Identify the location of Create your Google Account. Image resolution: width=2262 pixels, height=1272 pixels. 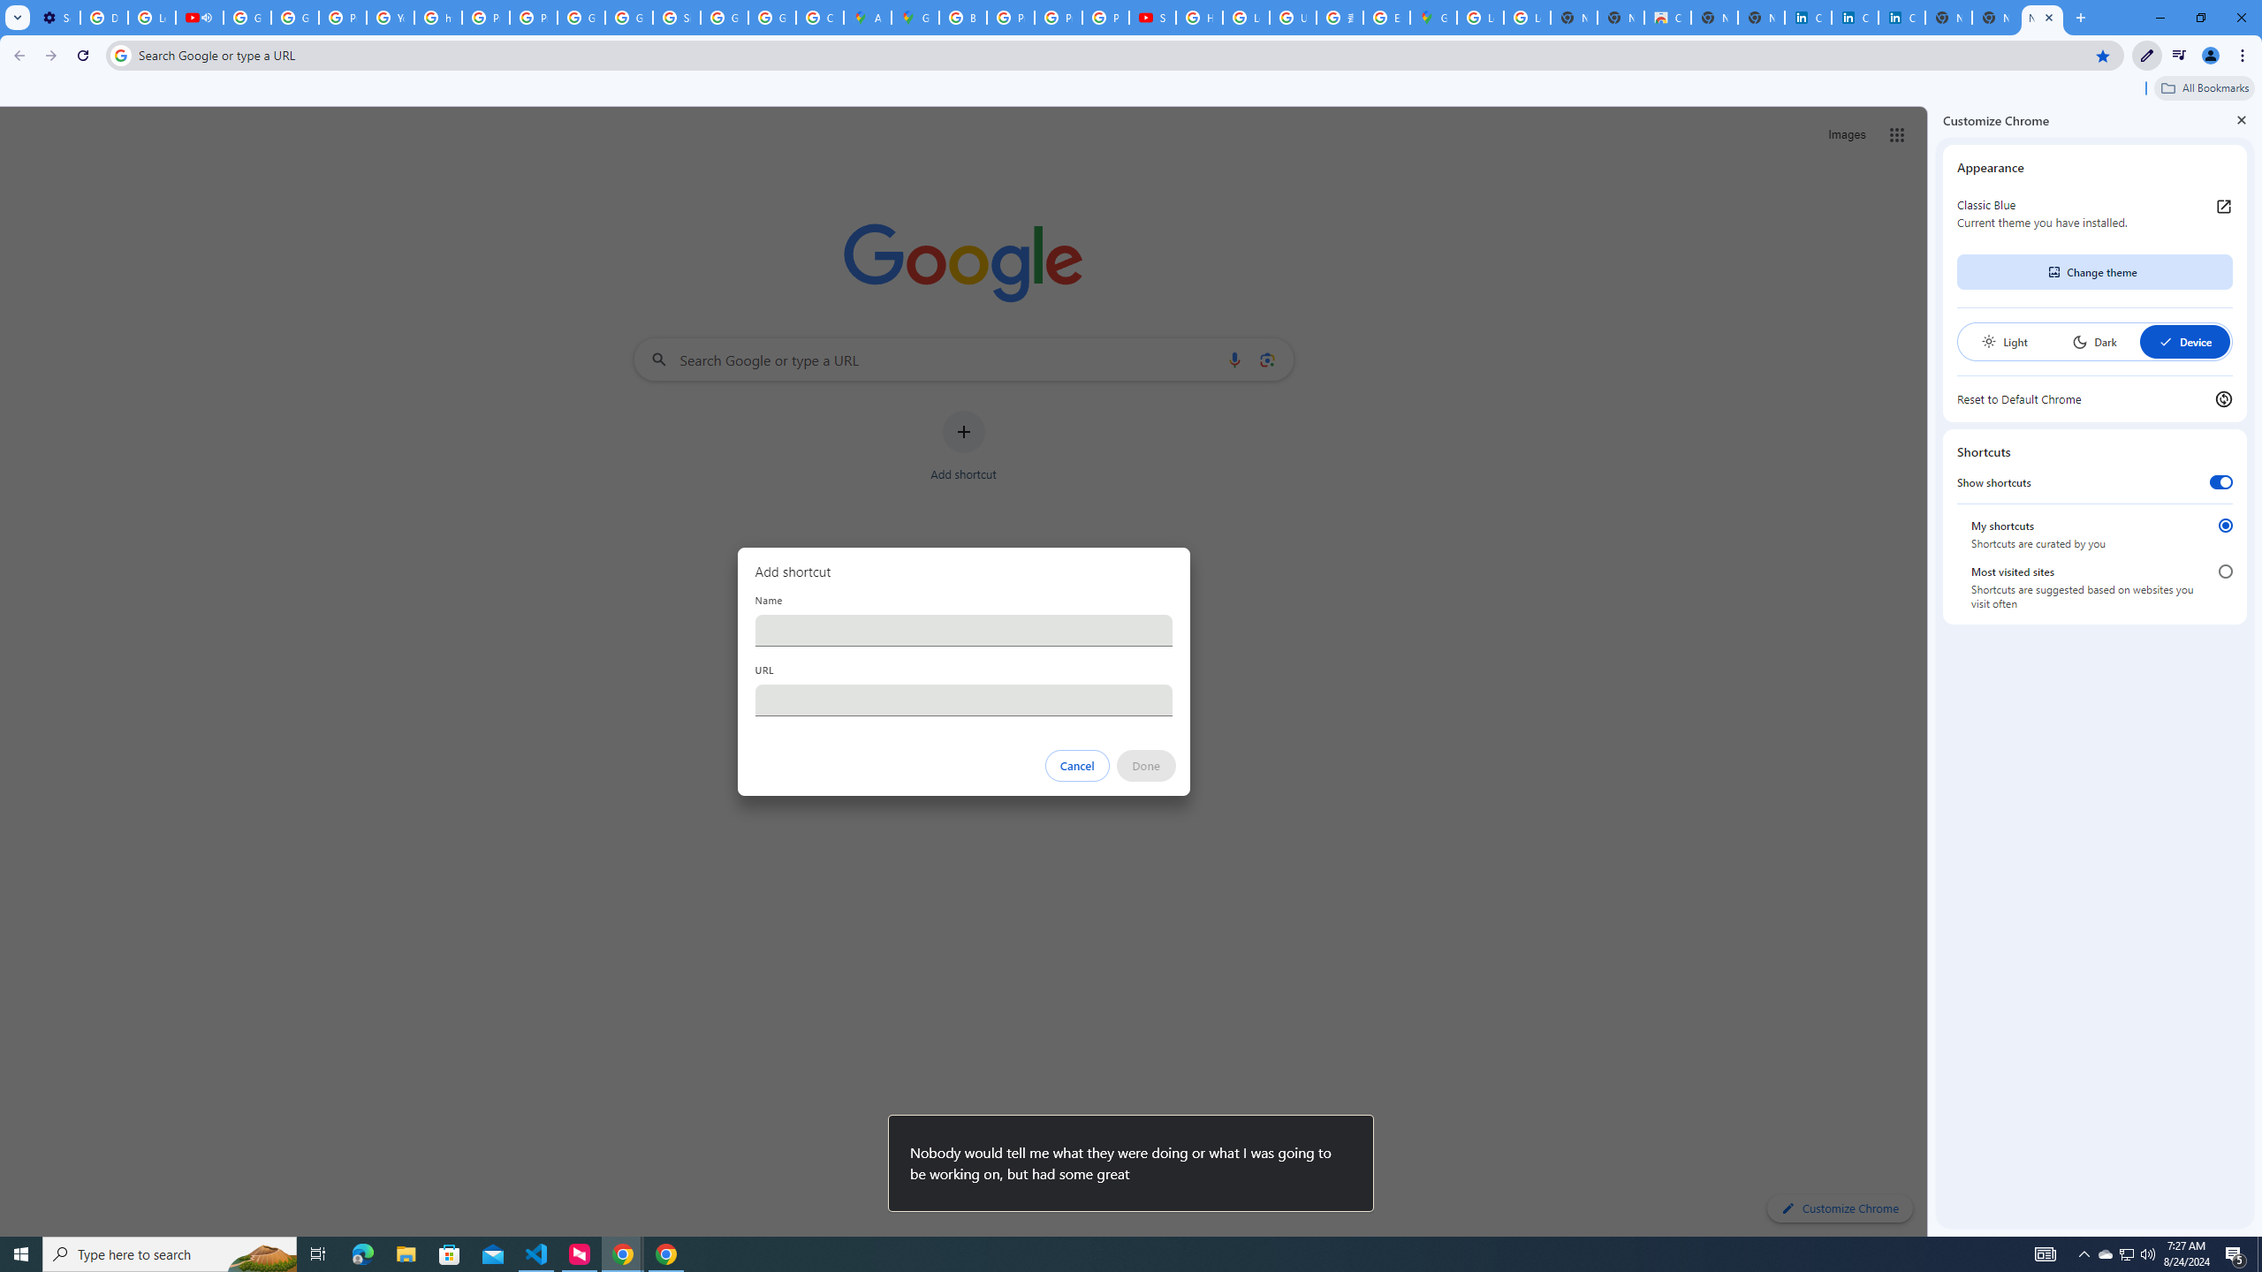
(820, 18).